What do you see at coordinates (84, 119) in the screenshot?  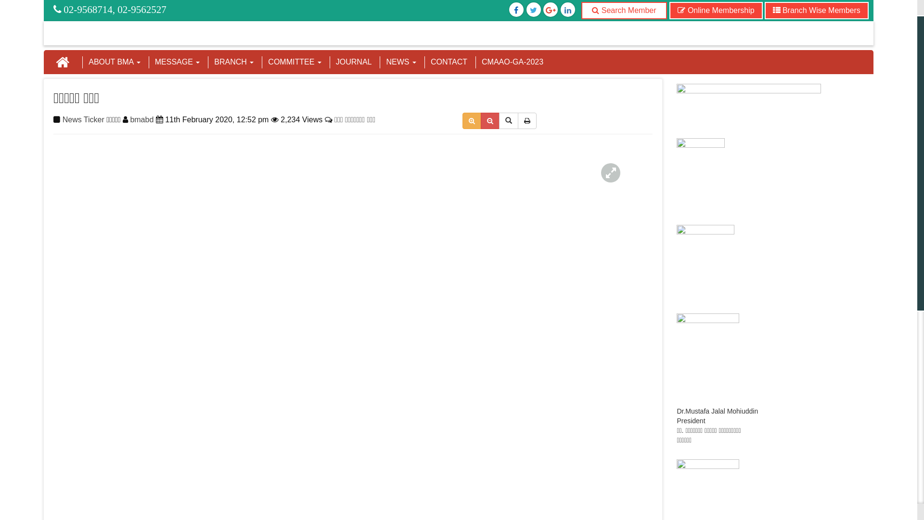 I see `News Ticker` at bounding box center [84, 119].